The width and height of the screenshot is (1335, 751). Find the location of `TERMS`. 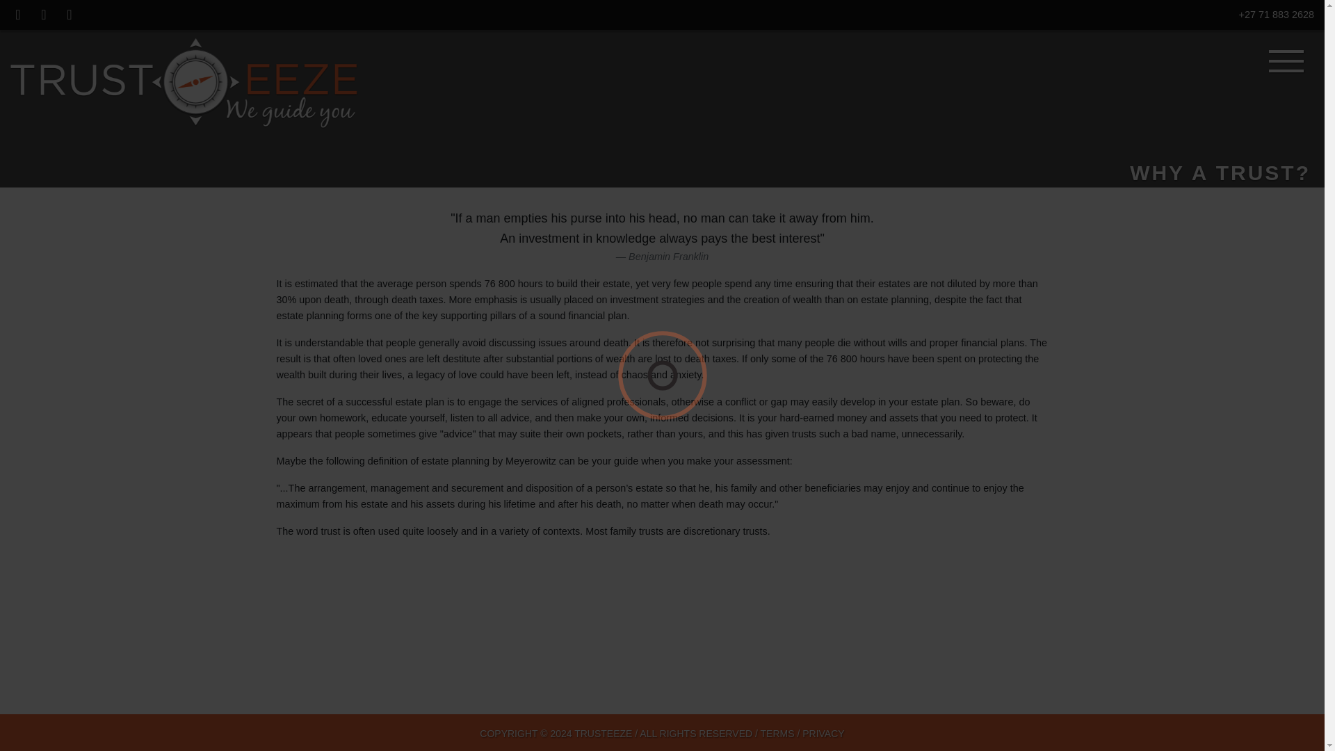

TERMS is located at coordinates (777, 733).